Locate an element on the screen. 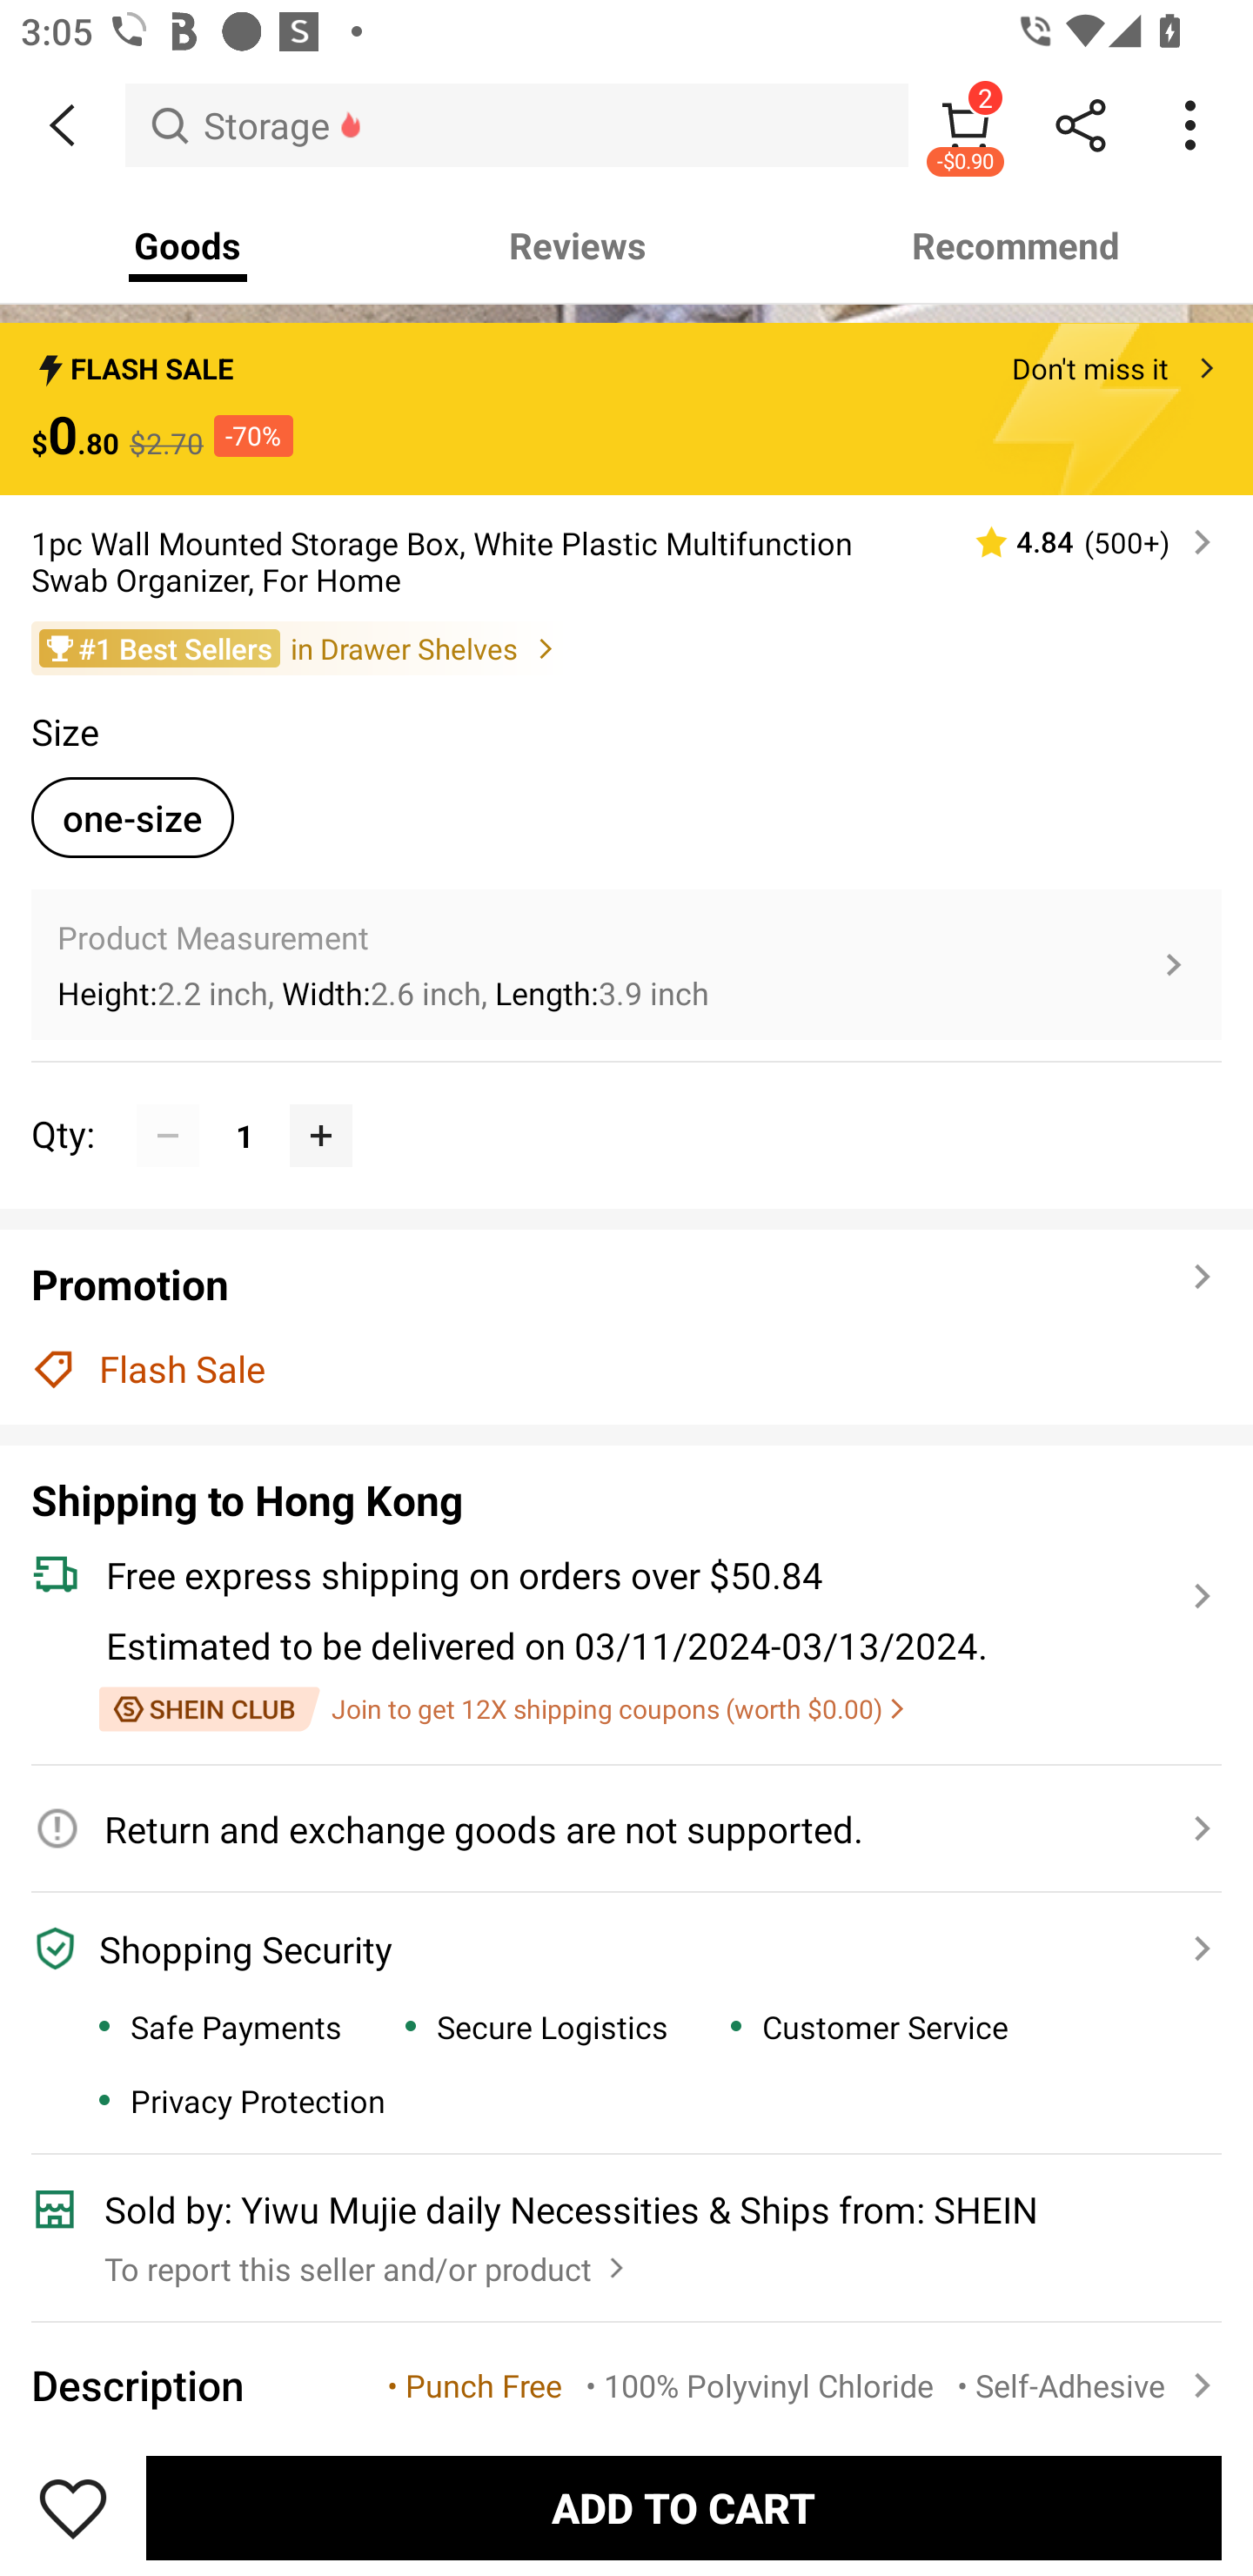 The height and width of the screenshot is (2576, 1253). FLASH SALE Don't miss it $0.80 $2.70 -70% is located at coordinates (626, 408).